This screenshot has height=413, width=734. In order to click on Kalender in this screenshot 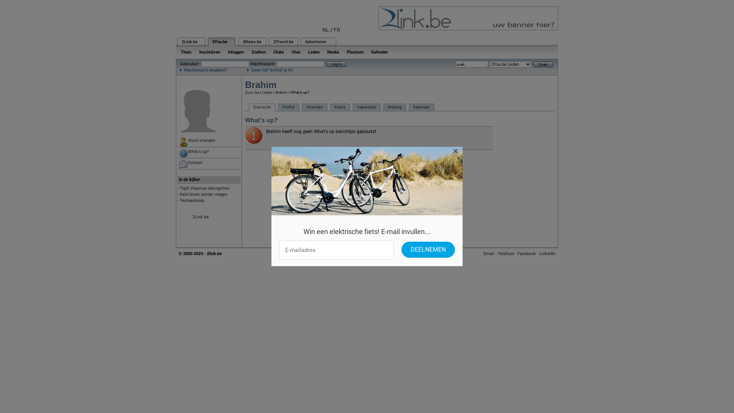, I will do `click(380, 52)`.